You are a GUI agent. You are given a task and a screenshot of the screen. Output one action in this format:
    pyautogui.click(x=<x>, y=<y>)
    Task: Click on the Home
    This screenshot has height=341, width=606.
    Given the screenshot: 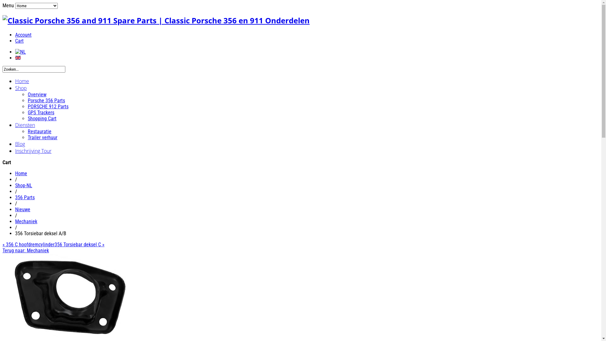 What is the action you would take?
    pyautogui.click(x=21, y=174)
    